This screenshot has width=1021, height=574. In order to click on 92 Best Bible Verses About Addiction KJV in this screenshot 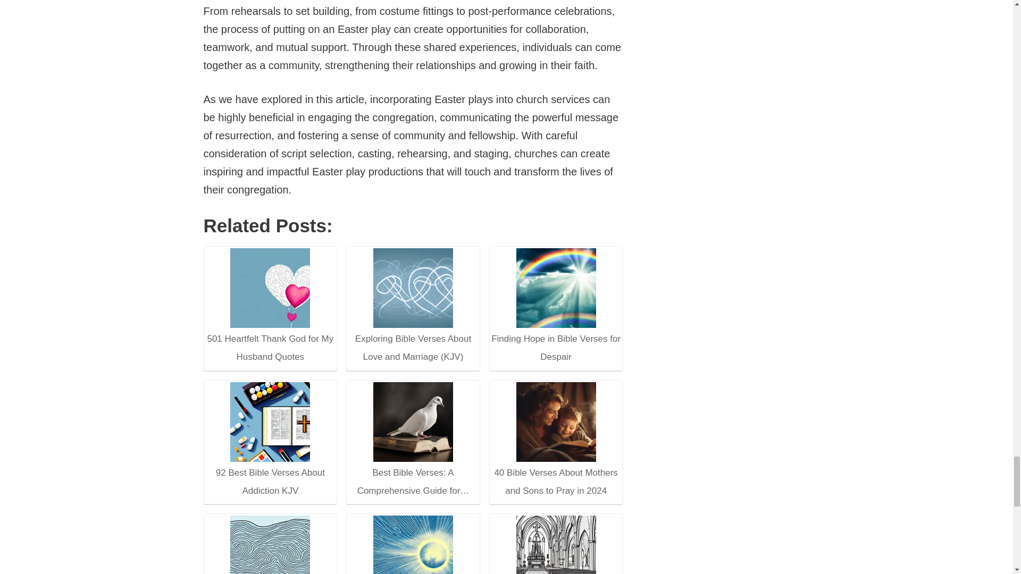, I will do `click(270, 421)`.